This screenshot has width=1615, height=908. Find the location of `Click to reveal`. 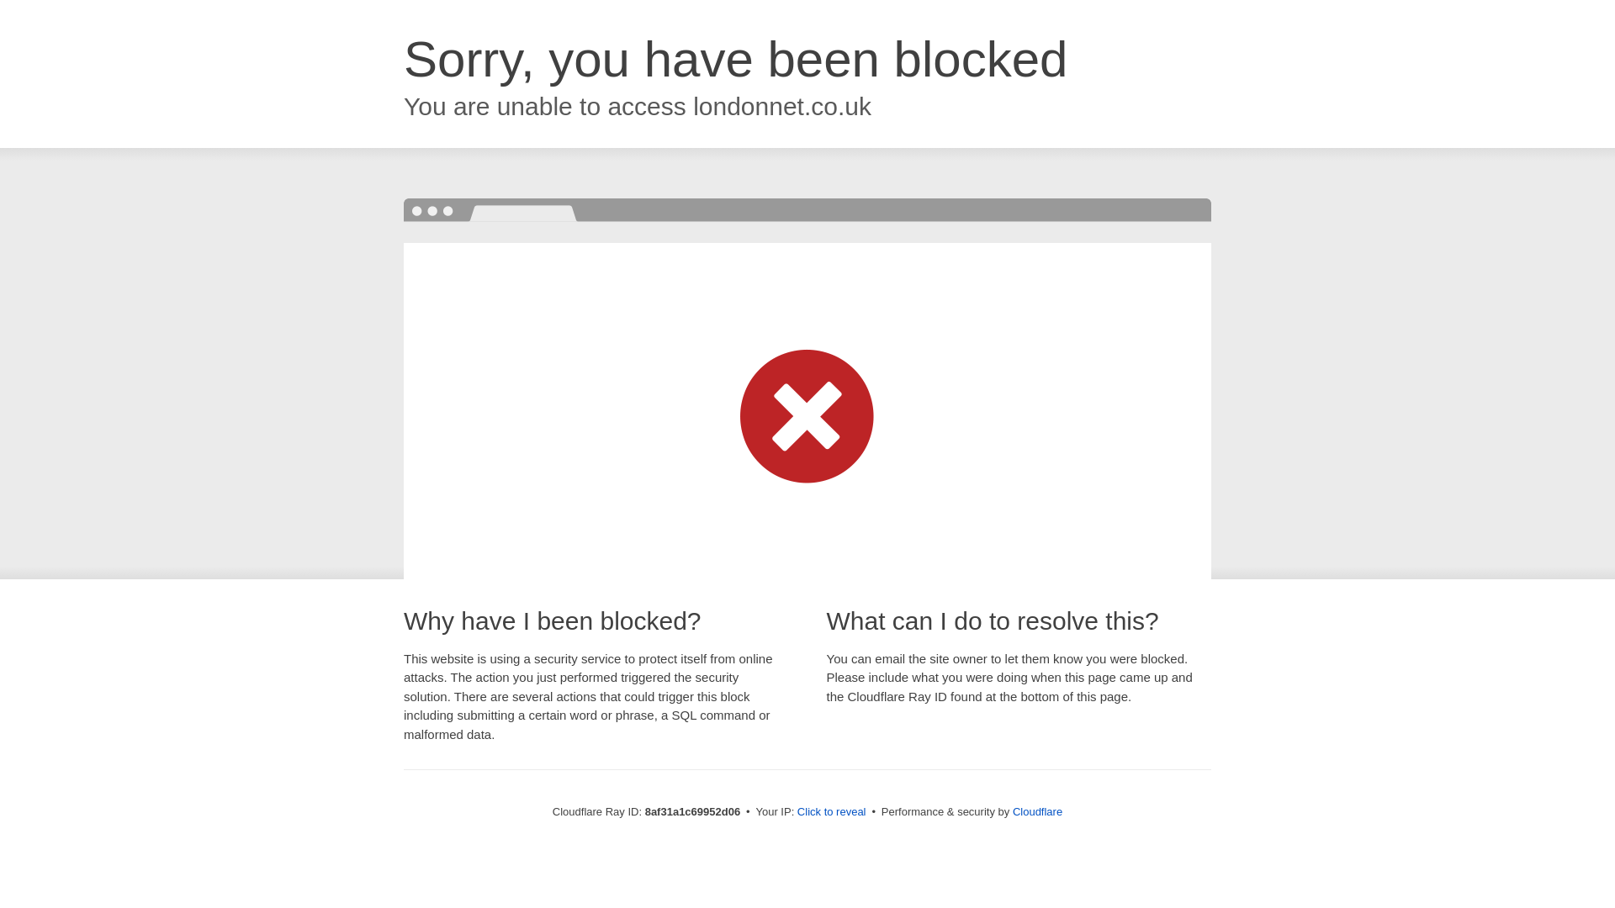

Click to reveal is located at coordinates (831, 812).